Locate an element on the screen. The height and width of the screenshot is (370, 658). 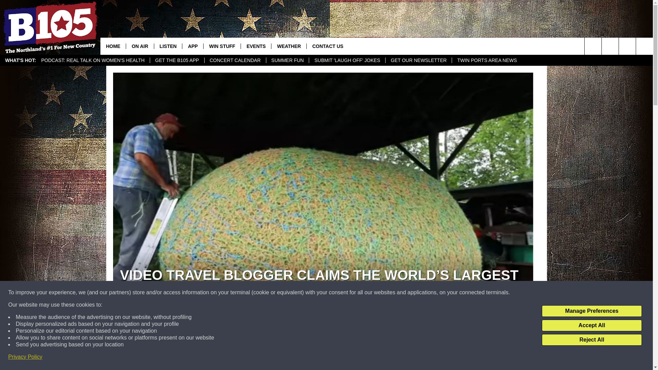
Share on Facebook is located at coordinates (234, 358).